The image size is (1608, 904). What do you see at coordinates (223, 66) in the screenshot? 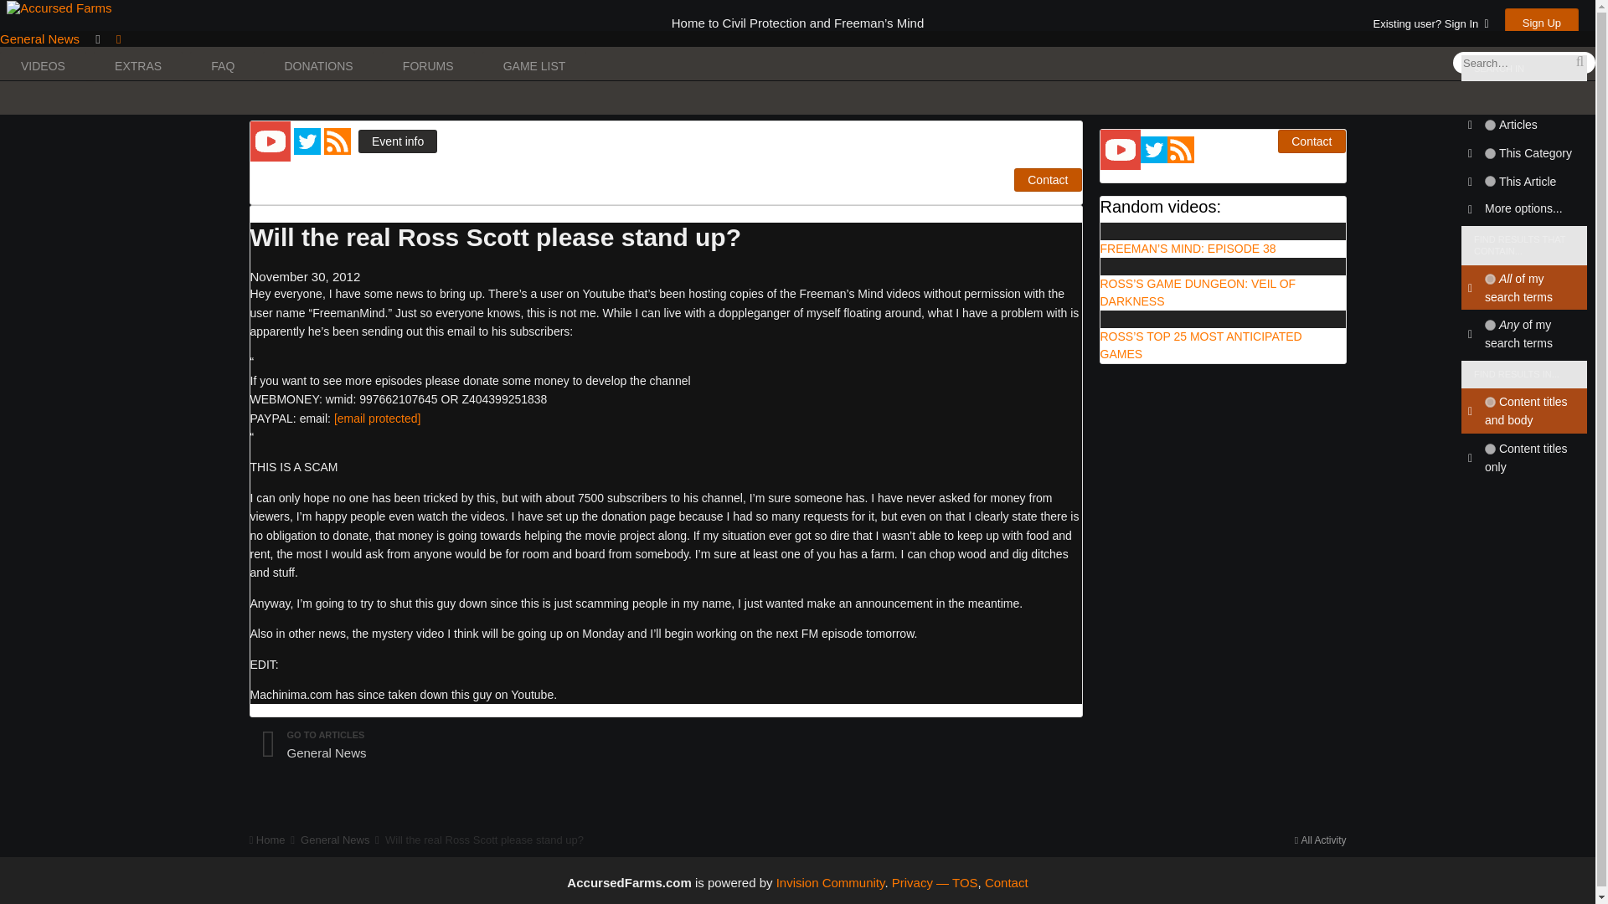
I see `FAQ` at bounding box center [223, 66].